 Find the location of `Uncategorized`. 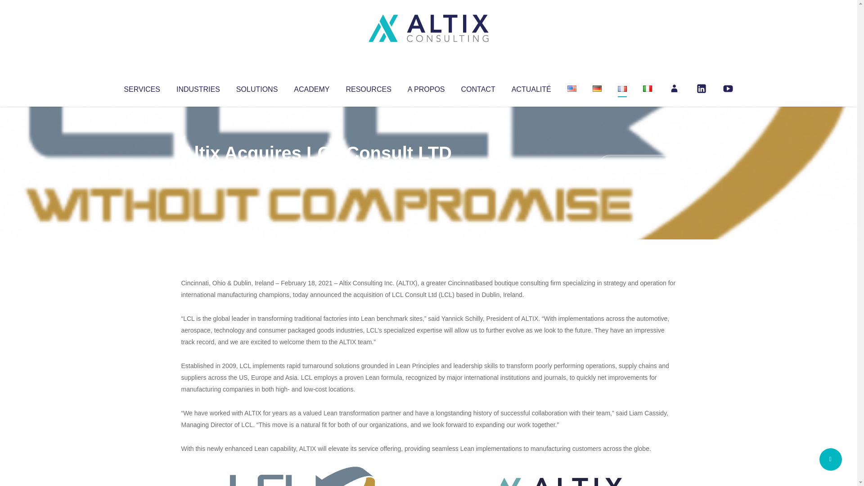

Uncategorized is located at coordinates (315, 171).